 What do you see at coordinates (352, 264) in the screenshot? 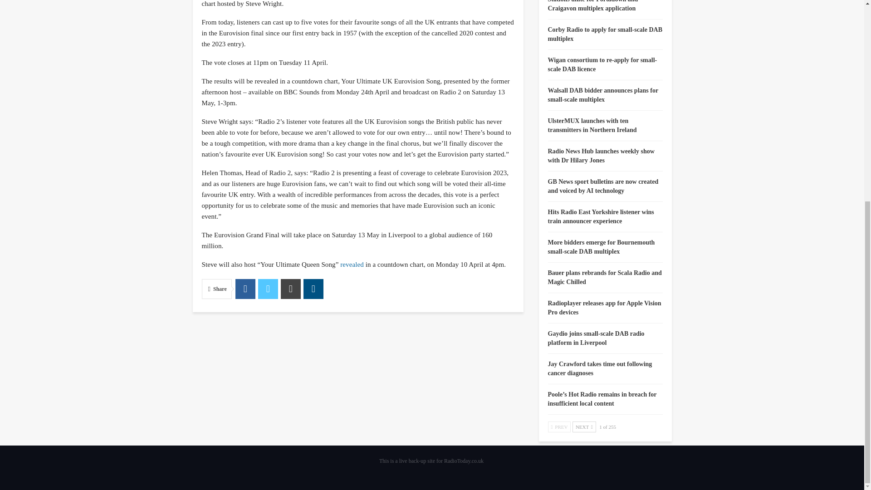
I see `revealed` at bounding box center [352, 264].